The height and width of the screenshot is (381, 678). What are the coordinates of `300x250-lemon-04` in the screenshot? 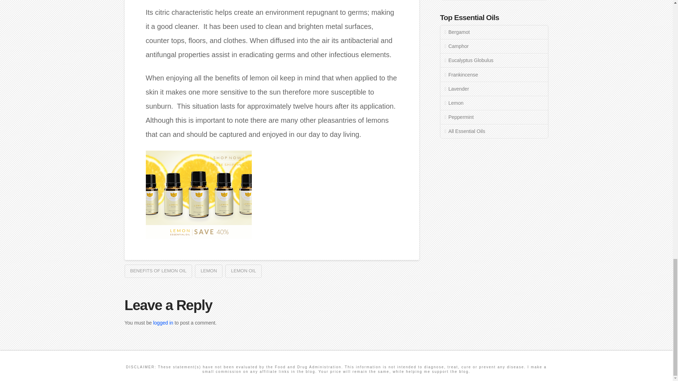 It's located at (198, 195).